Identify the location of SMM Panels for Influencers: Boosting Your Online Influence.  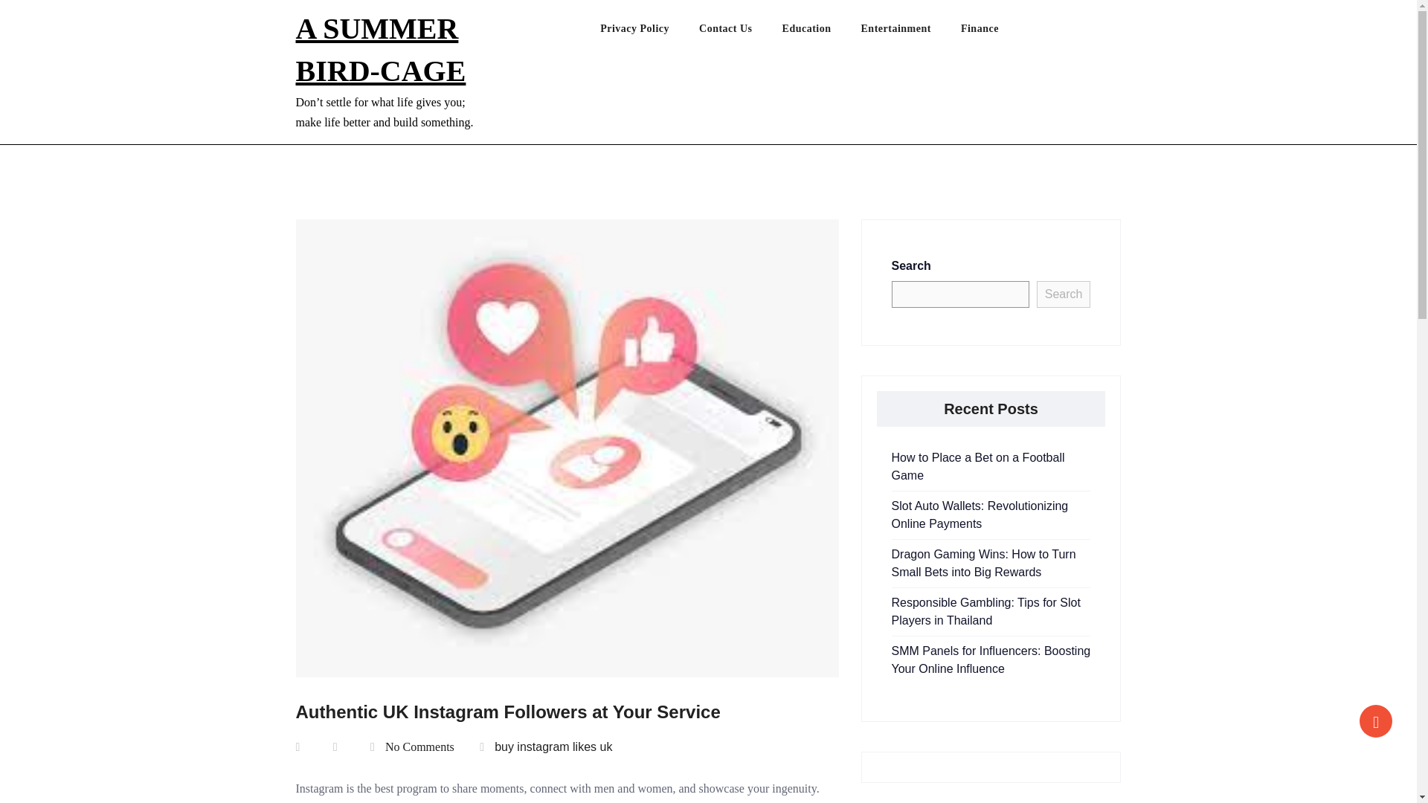
(991, 660).